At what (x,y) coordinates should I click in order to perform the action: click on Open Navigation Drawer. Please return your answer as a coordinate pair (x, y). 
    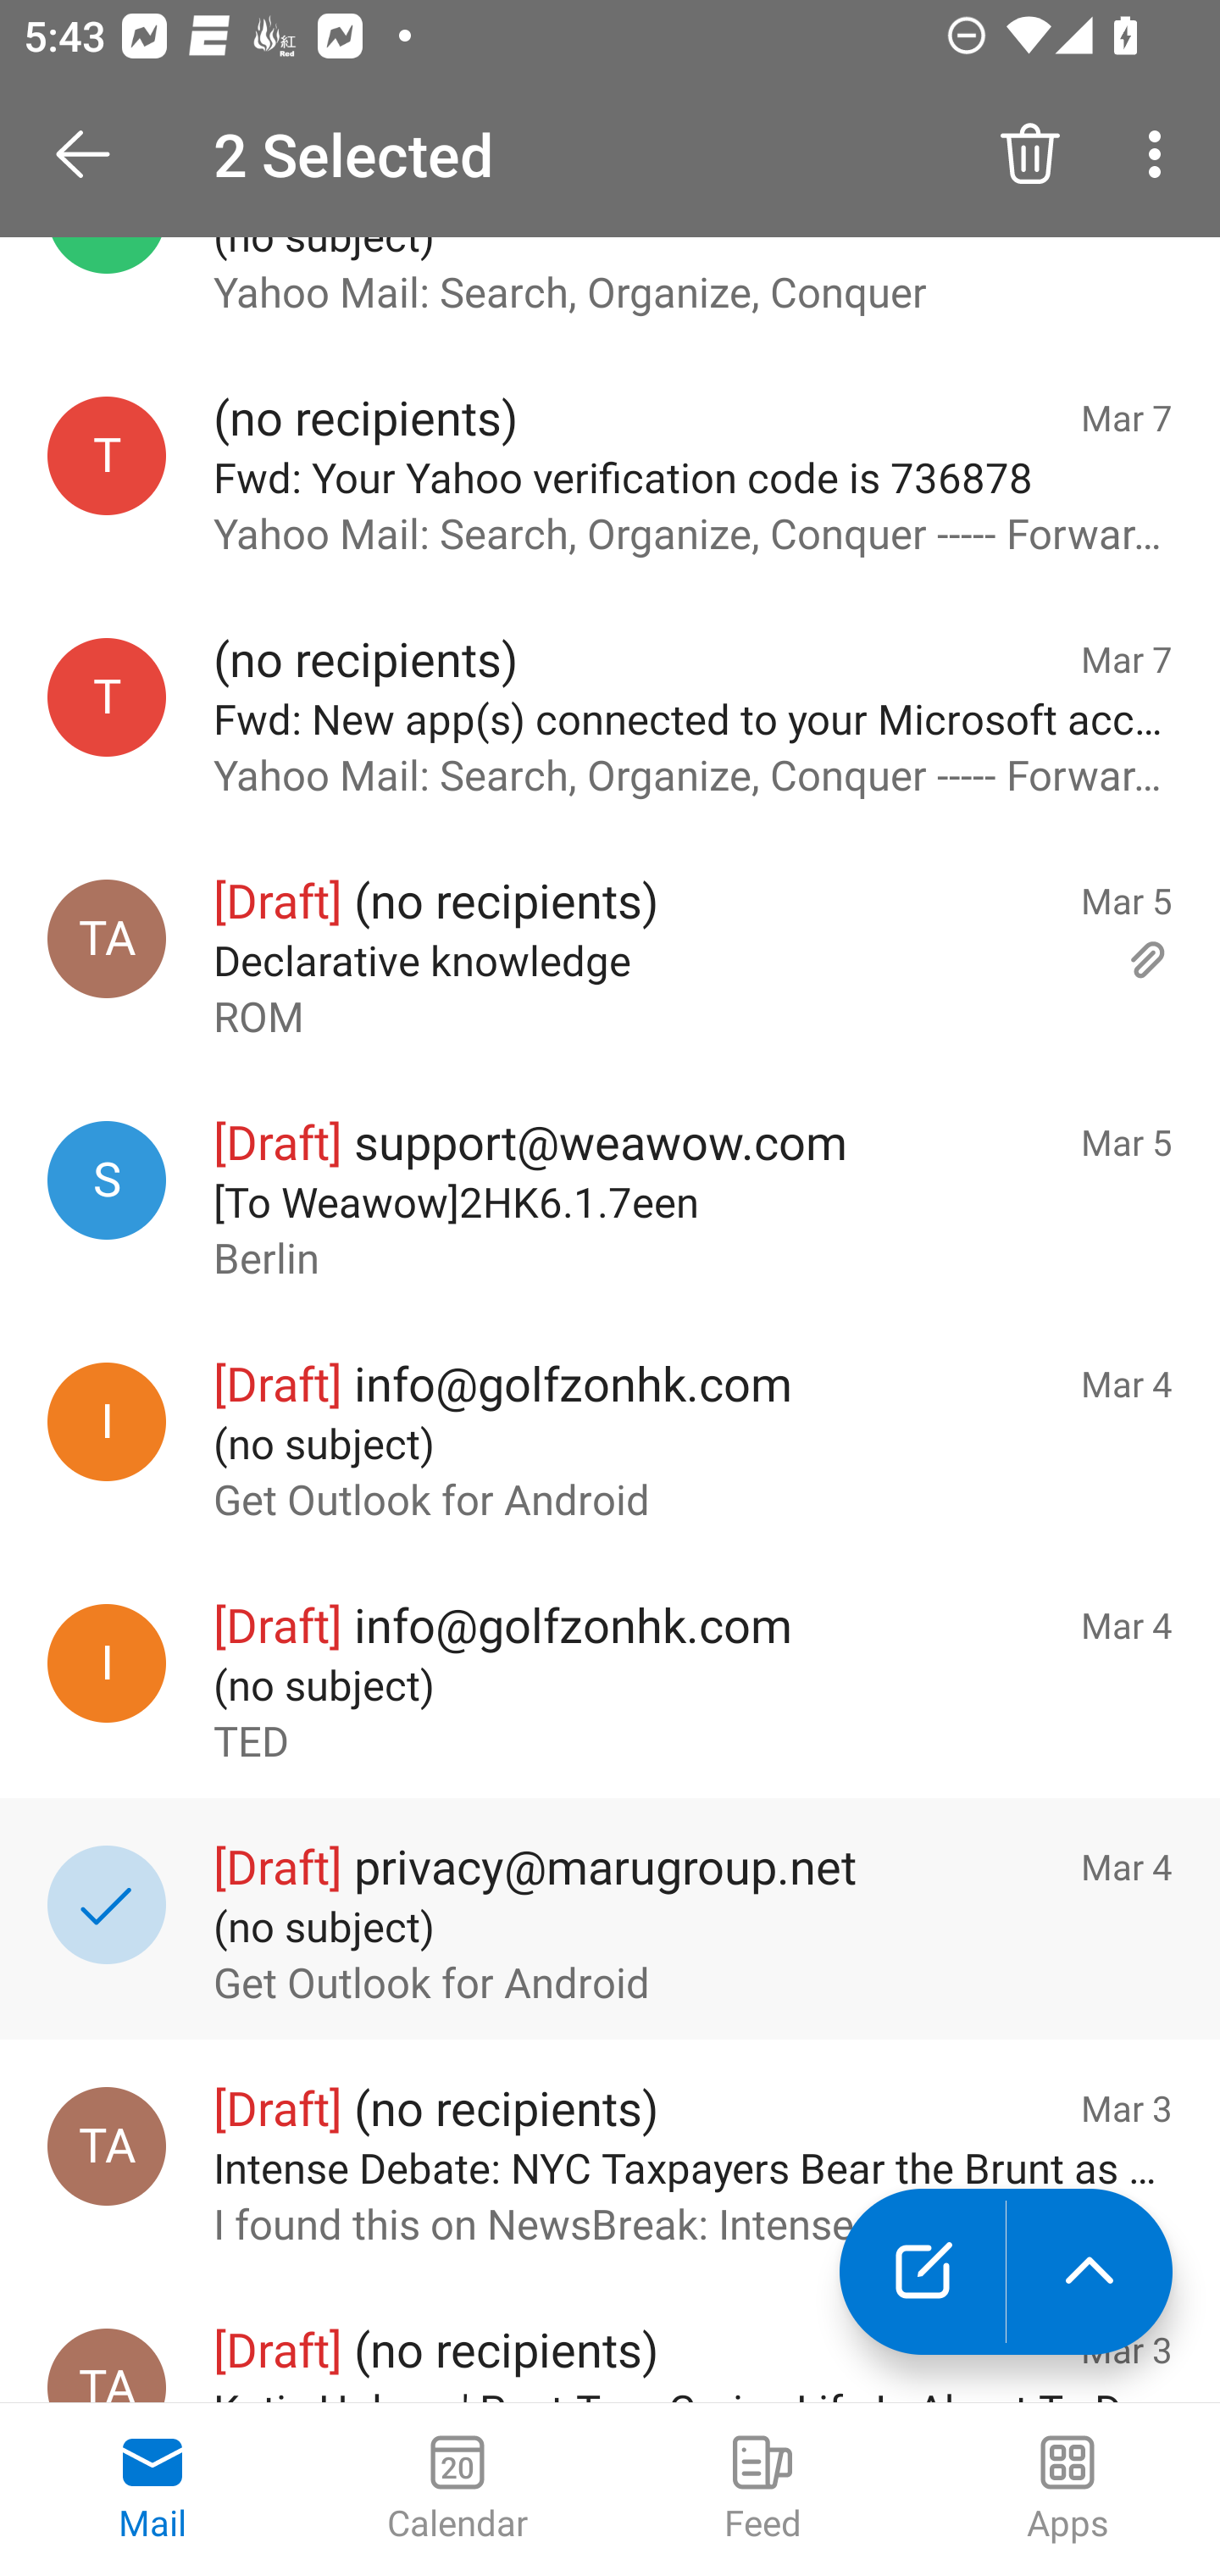
    Looking at the image, I should click on (94, 154).